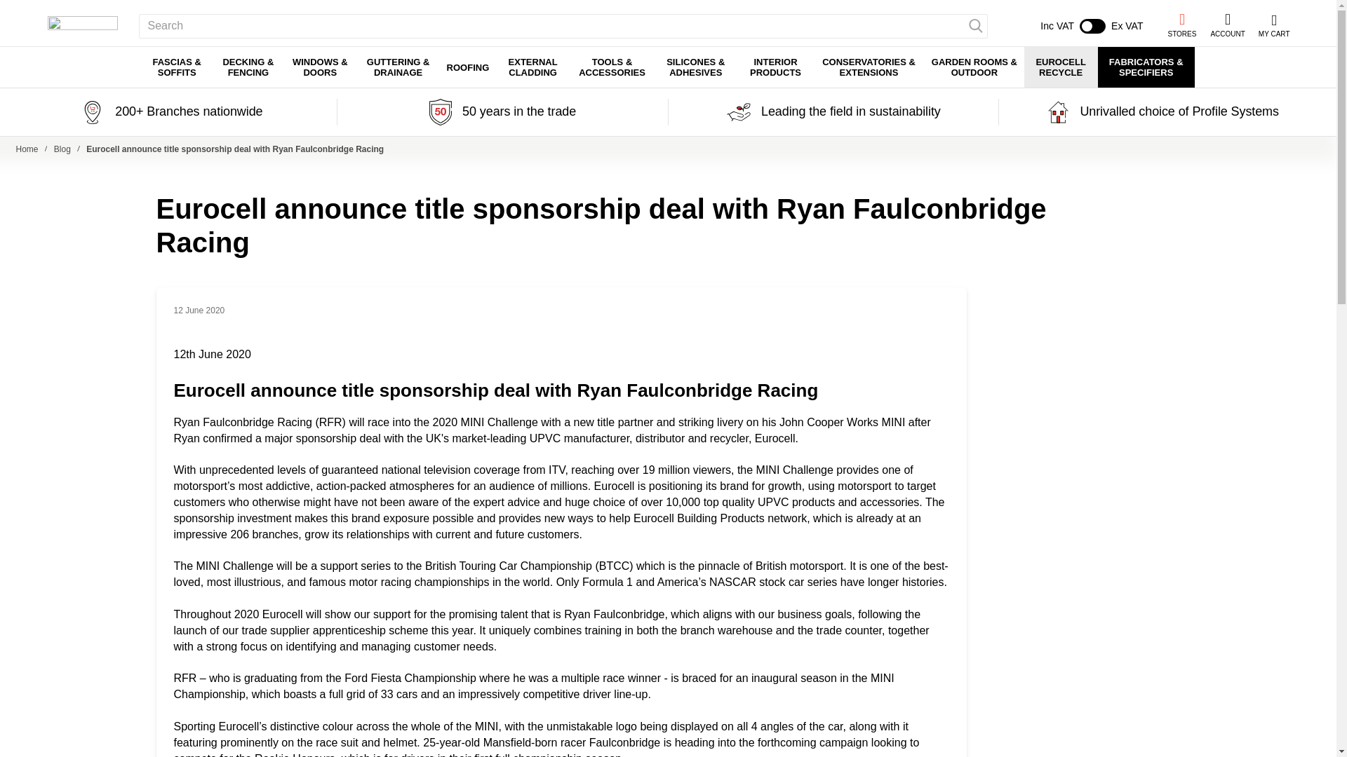 The image size is (1347, 757). What do you see at coordinates (1181, 25) in the screenshot?
I see `MY CART` at bounding box center [1181, 25].